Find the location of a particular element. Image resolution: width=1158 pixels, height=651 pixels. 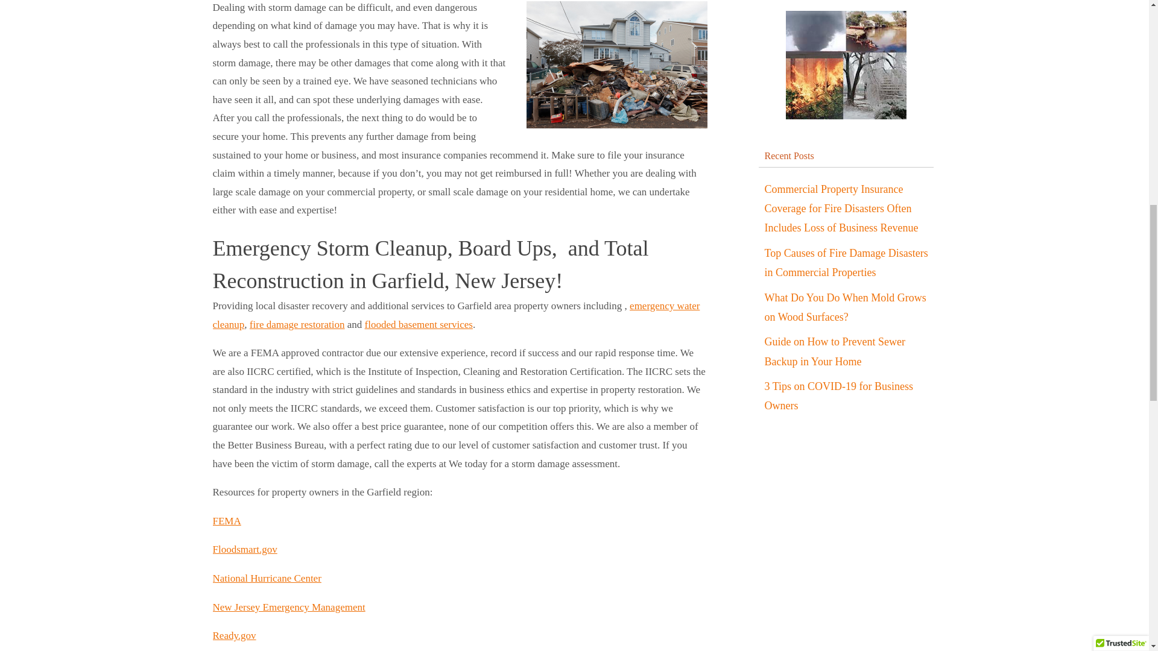

What Do You Do When Mold Grows on Wood Surfaces? is located at coordinates (846, 307).